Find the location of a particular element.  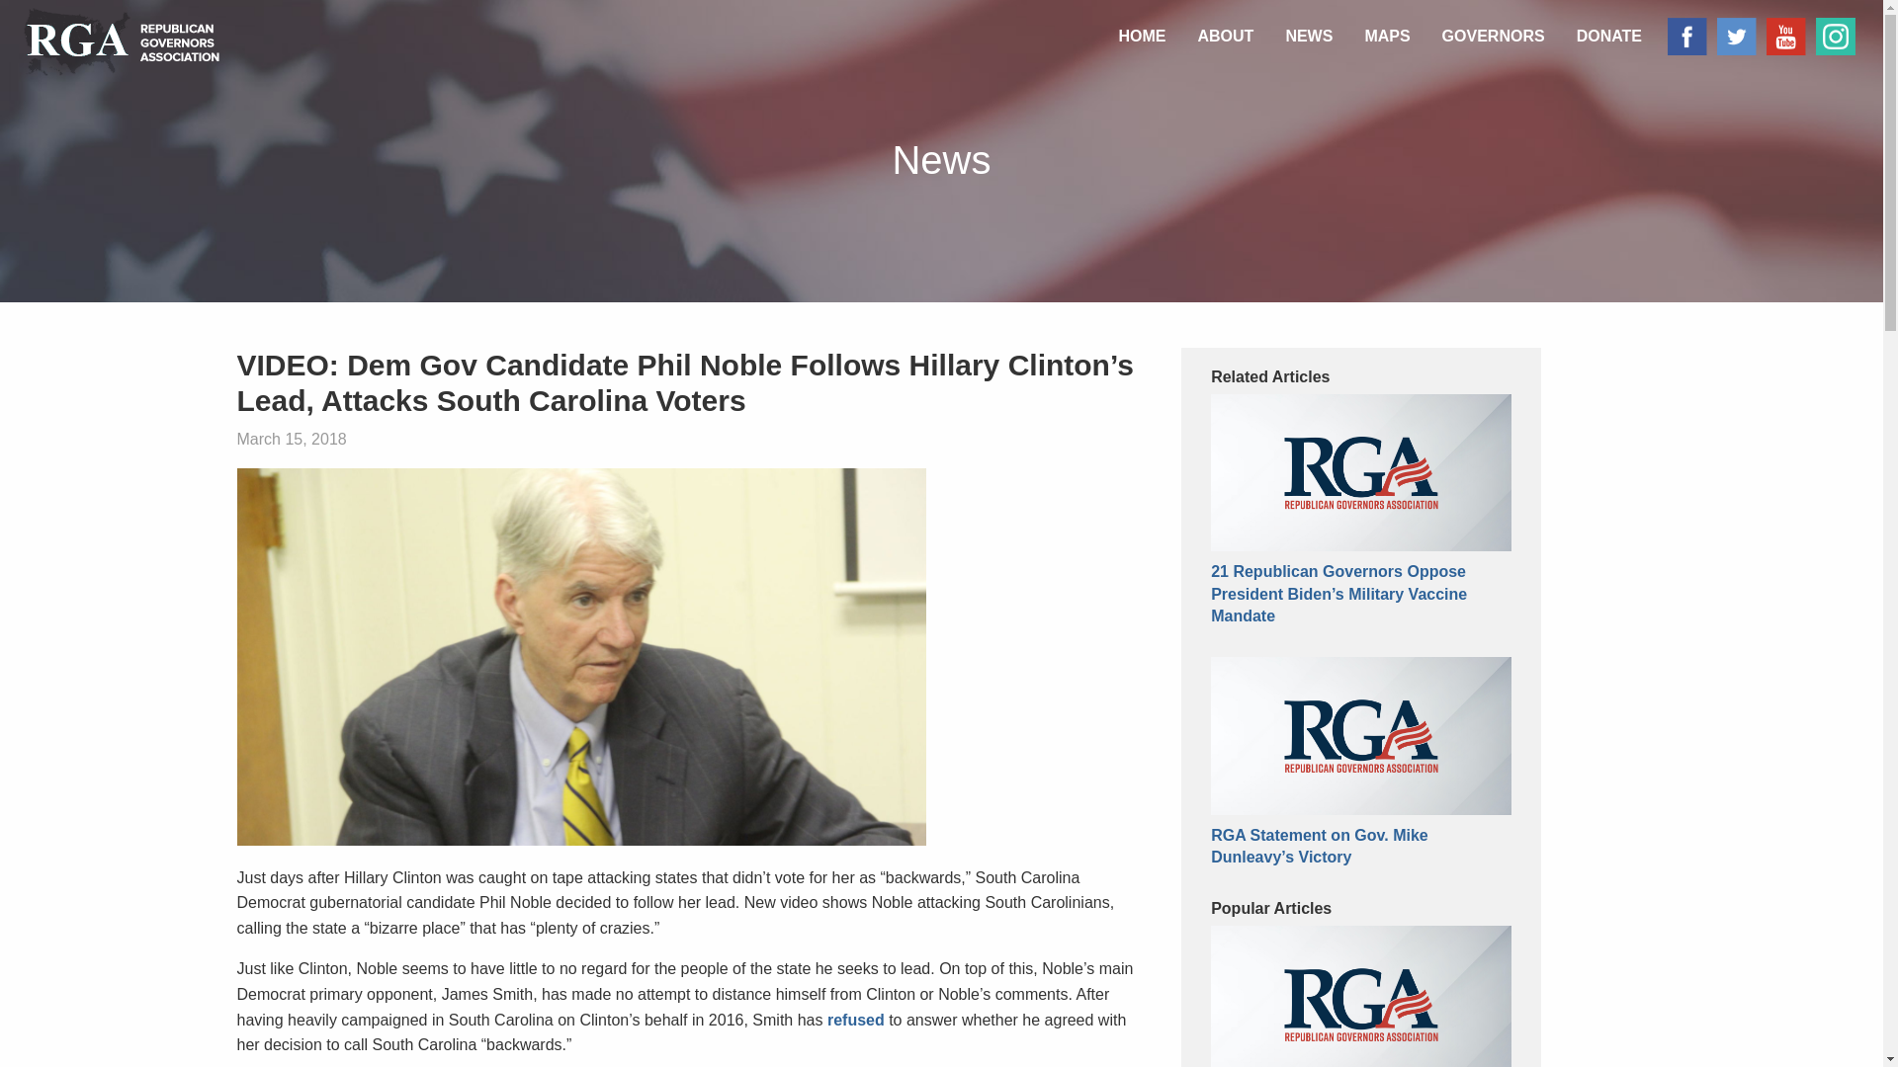

HOME is located at coordinates (1141, 37).